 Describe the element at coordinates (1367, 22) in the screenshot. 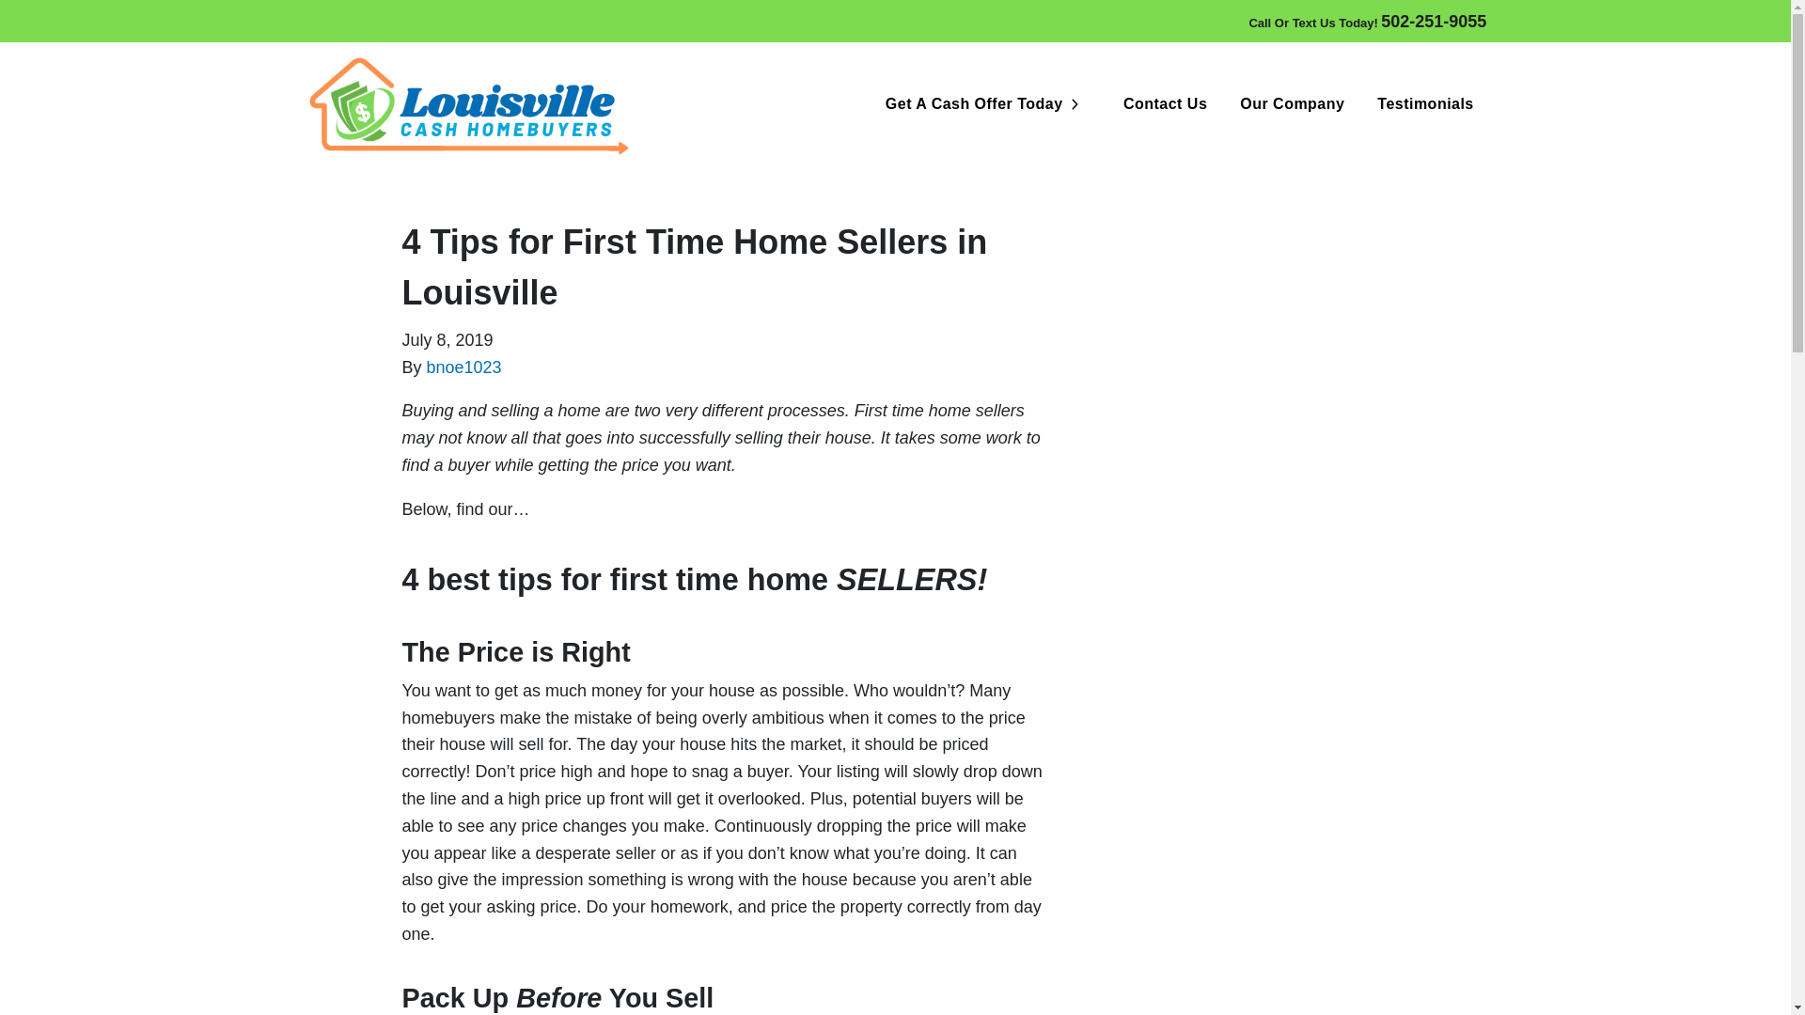

I see `Our Company` at that location.